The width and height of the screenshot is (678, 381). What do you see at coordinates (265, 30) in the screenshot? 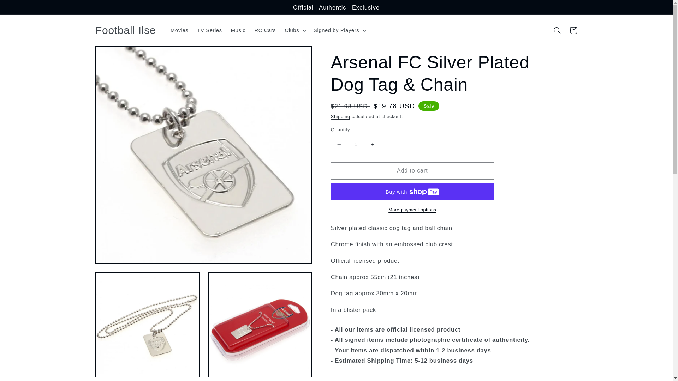
I see `RC Cars` at bounding box center [265, 30].